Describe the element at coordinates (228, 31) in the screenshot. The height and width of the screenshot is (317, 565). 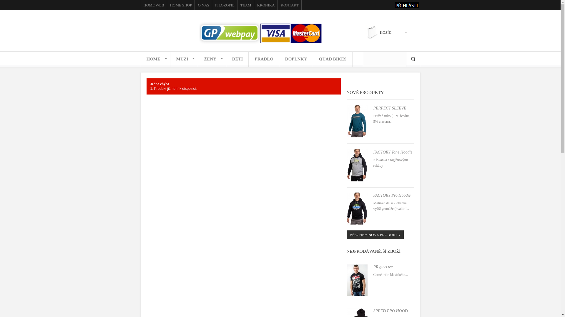
I see `101 Boutique` at that location.